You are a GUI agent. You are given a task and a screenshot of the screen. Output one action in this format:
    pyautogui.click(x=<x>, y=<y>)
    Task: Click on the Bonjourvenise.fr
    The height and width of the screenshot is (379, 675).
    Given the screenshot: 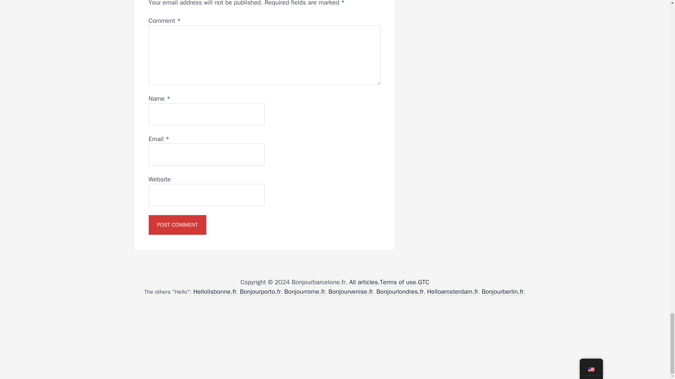 What is the action you would take?
    pyautogui.click(x=351, y=292)
    